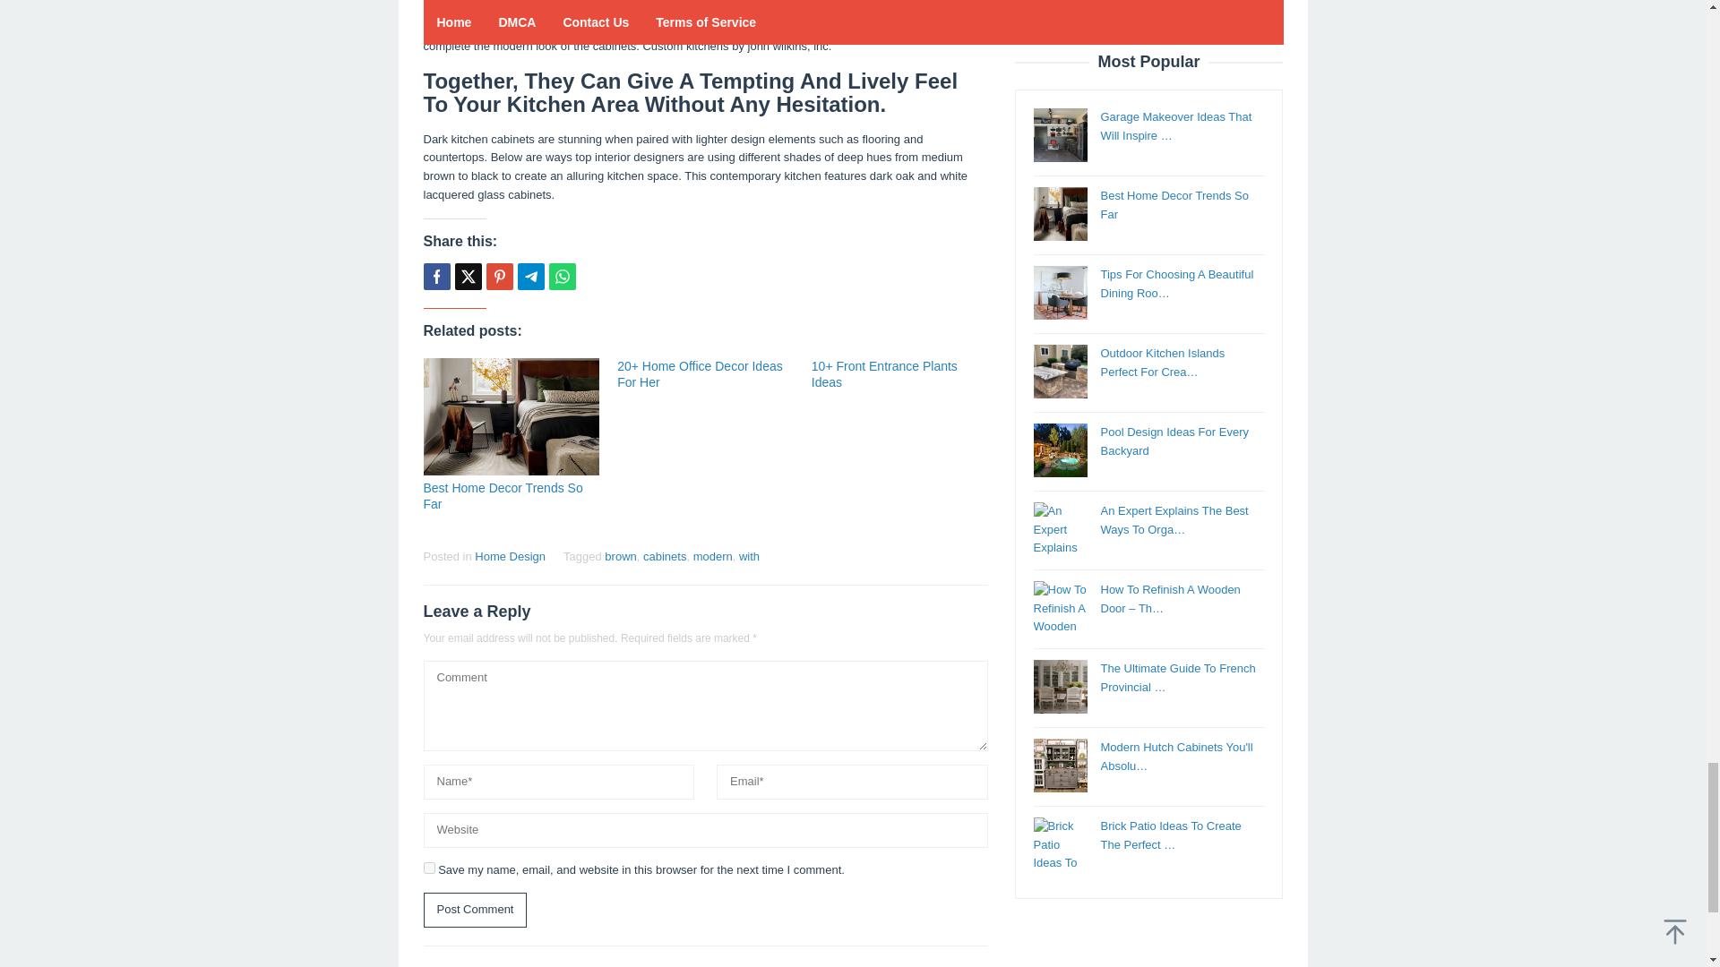 This screenshot has height=967, width=1720. Describe the element at coordinates (498, 276) in the screenshot. I see `Pin this` at that location.